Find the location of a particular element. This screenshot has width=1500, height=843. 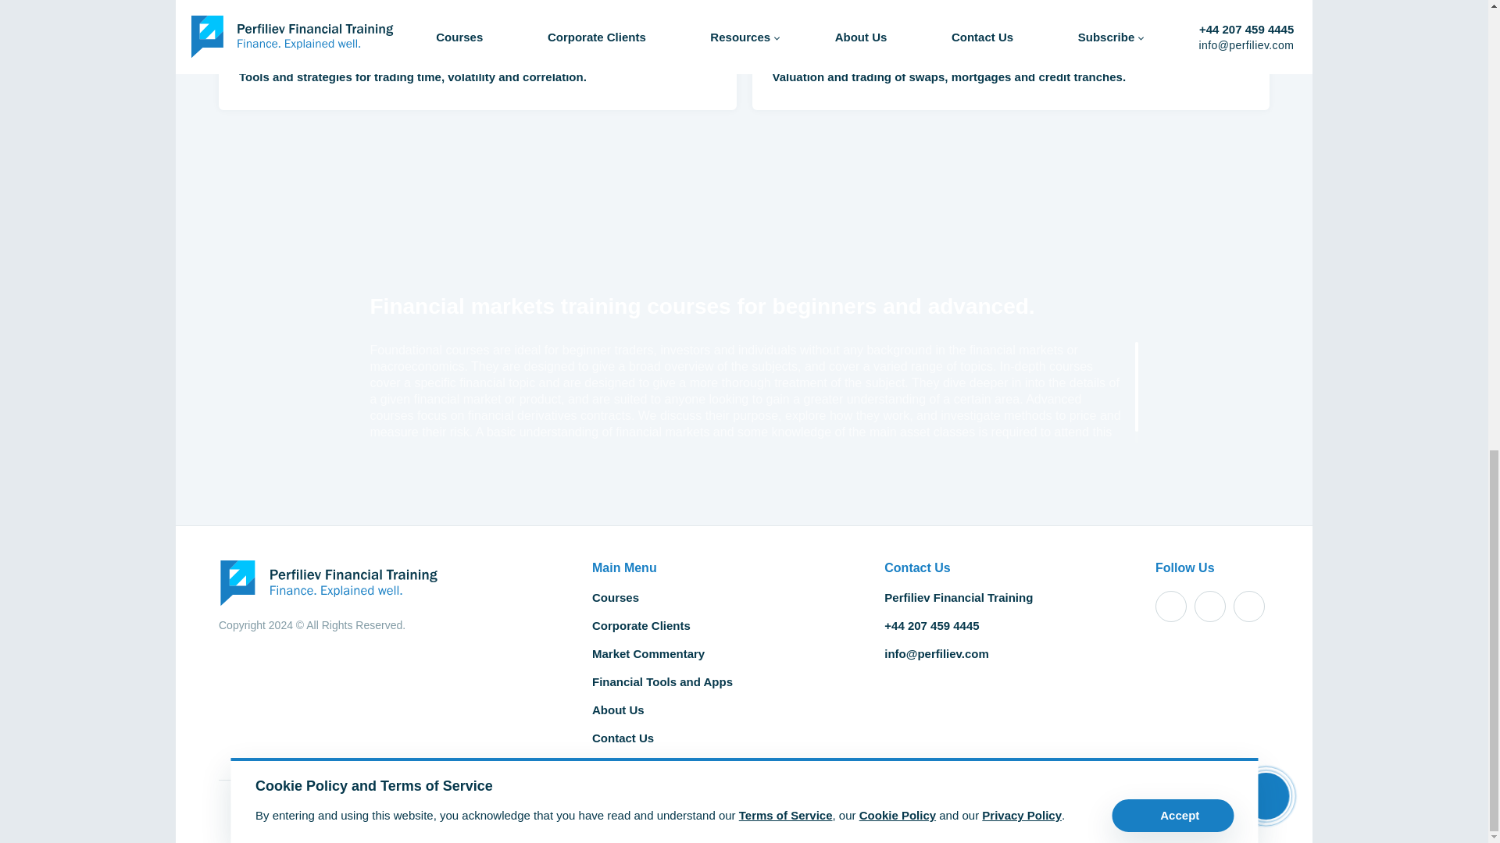

Page 3 is located at coordinates (746, 400).